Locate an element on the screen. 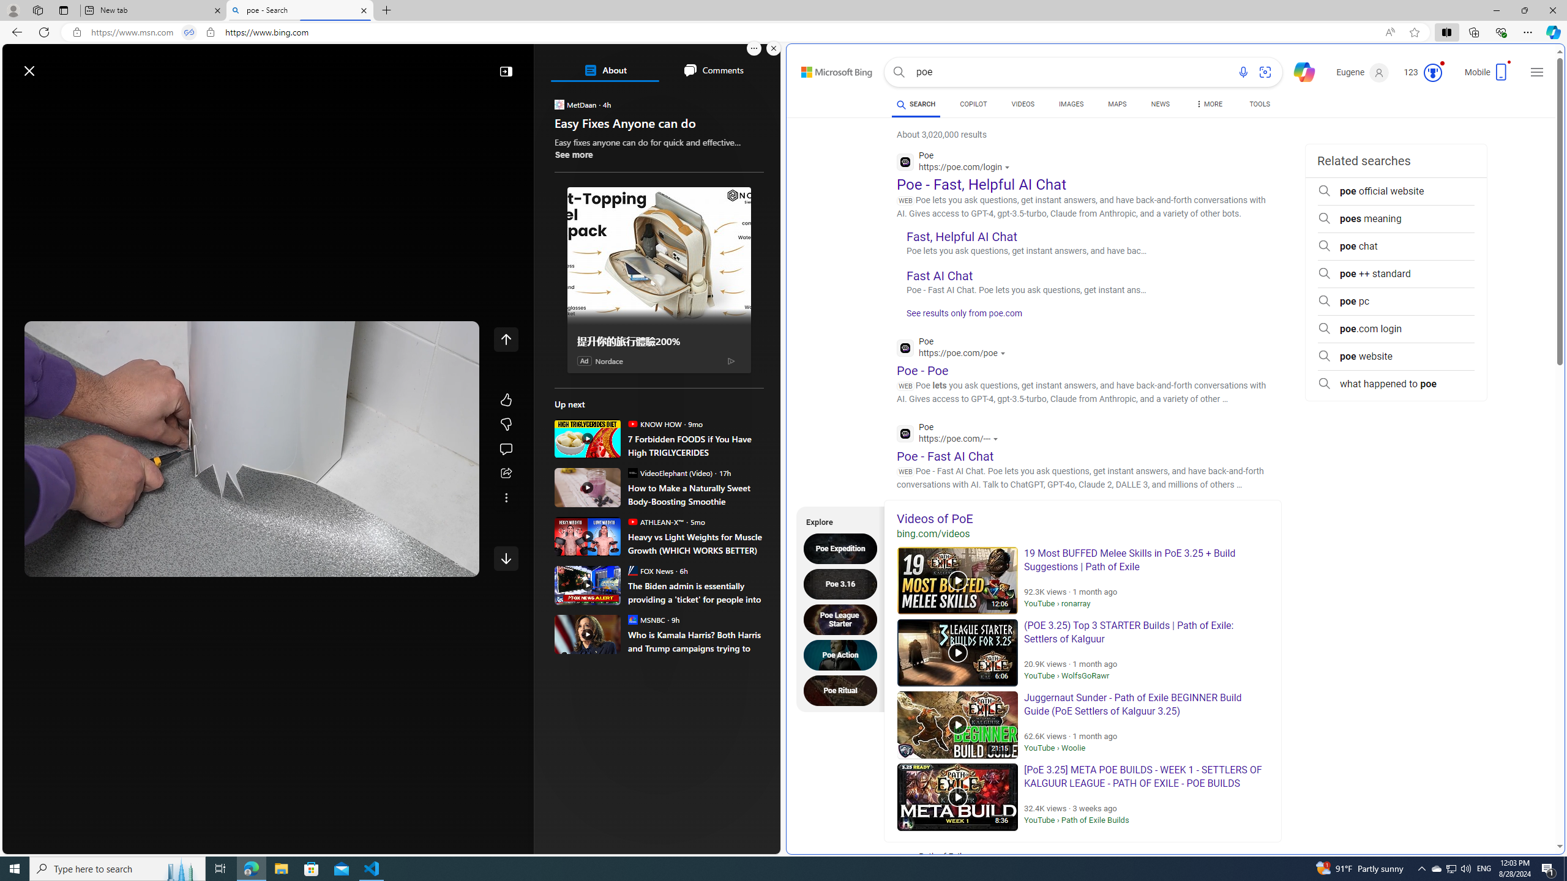  Back to Bing search is located at coordinates (829, 69).